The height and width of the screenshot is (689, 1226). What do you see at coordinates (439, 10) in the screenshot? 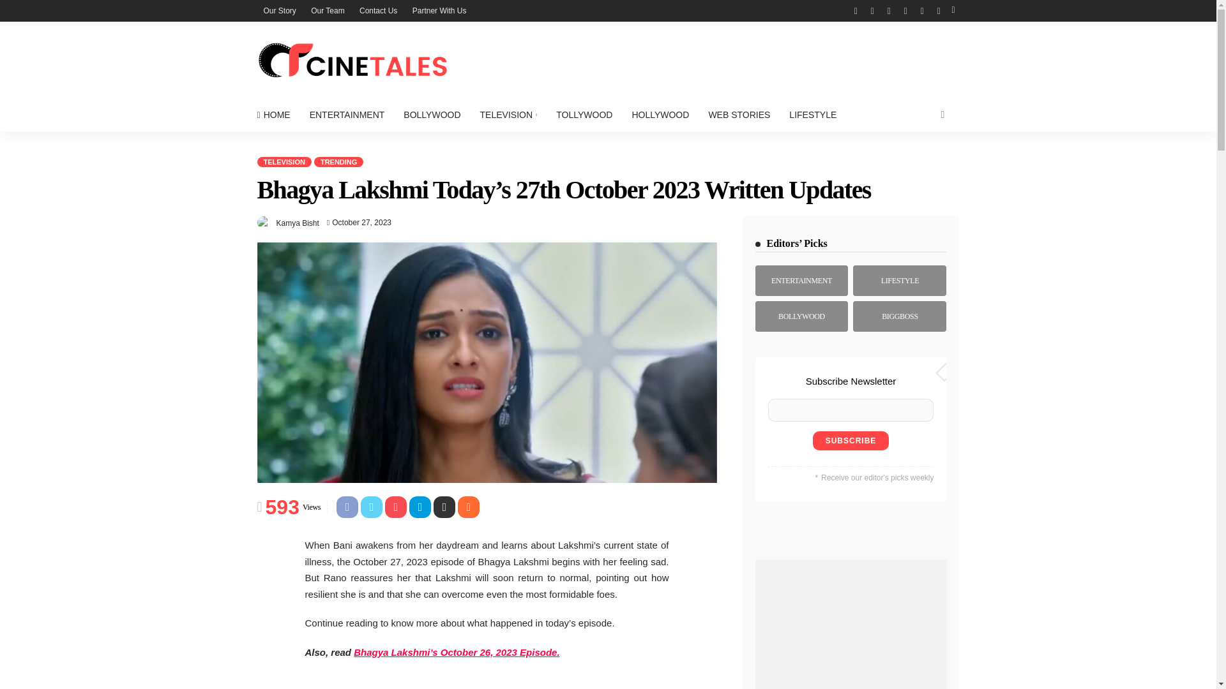
I see `Partner With Us` at bounding box center [439, 10].